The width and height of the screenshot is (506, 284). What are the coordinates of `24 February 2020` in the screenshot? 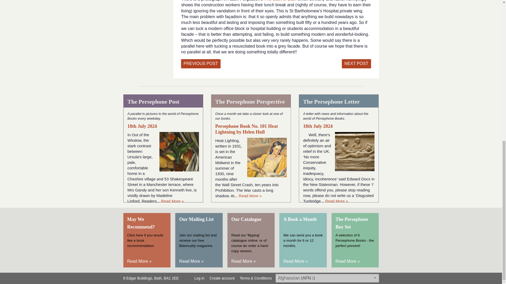 It's located at (356, 64).